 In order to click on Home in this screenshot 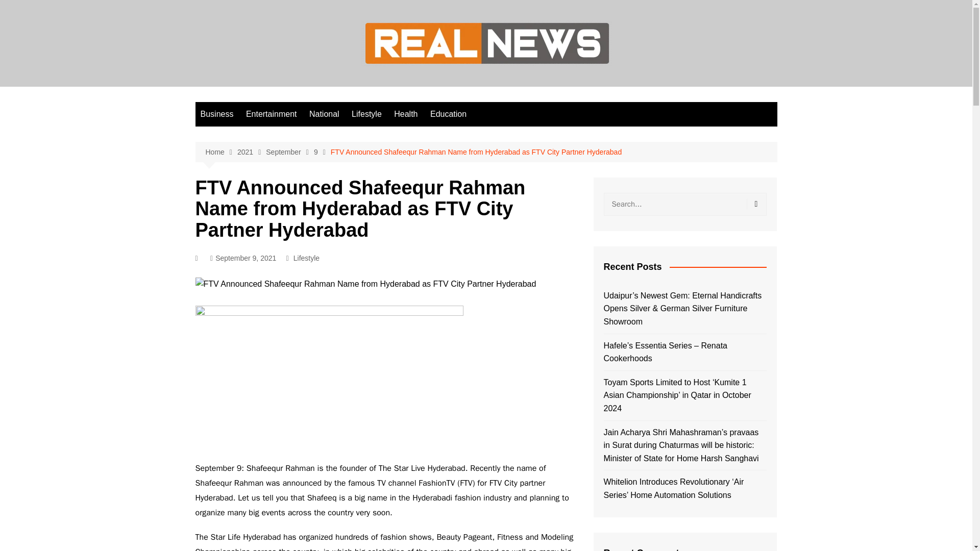, I will do `click(220, 152)`.